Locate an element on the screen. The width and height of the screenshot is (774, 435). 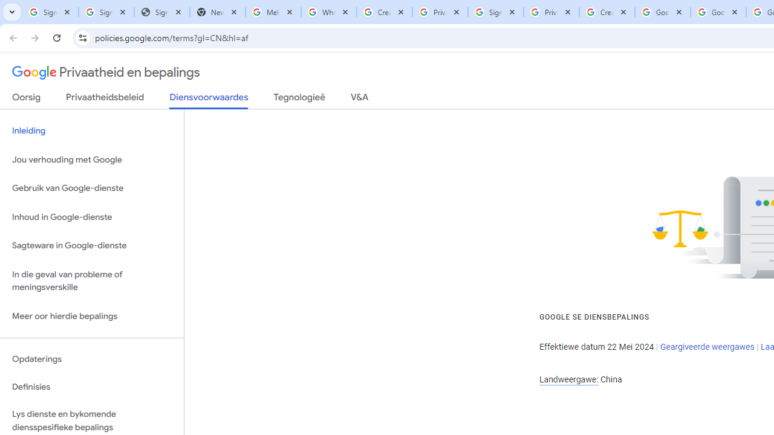
Sagteware in Google-dienste is located at coordinates (92, 246).